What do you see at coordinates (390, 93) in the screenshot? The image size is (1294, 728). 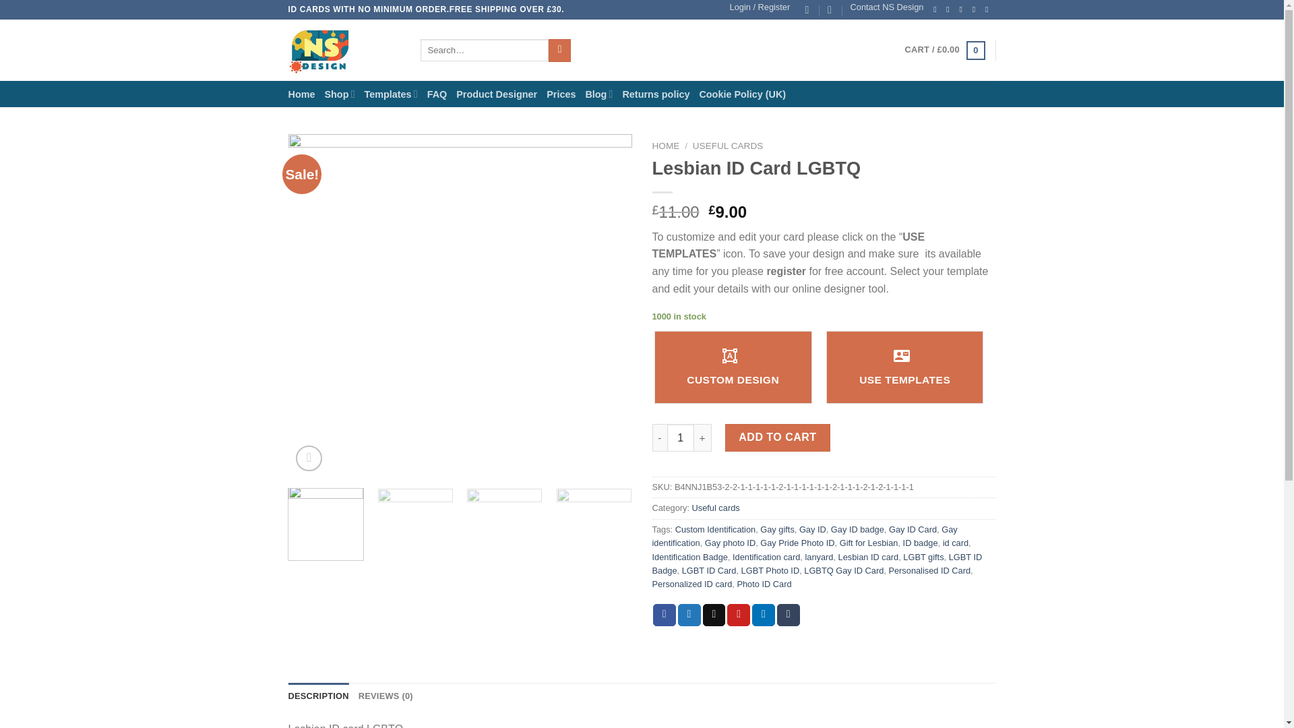 I see `Templates` at bounding box center [390, 93].